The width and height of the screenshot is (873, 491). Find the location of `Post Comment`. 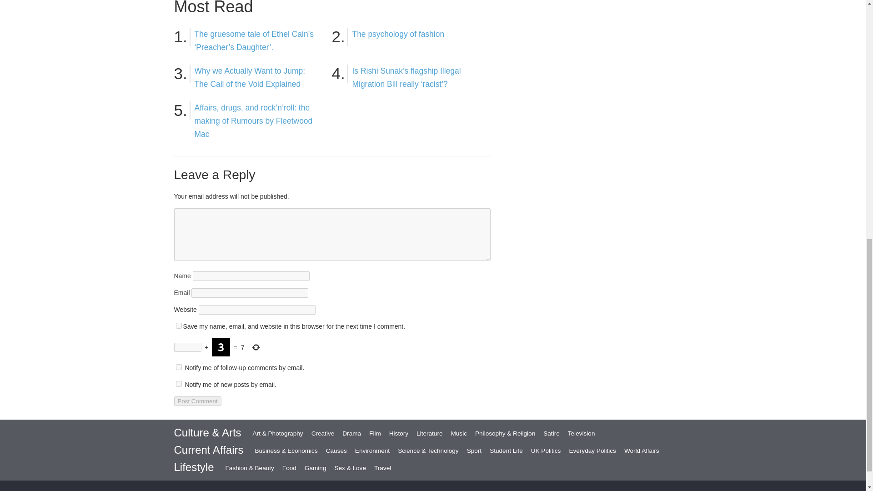

Post Comment is located at coordinates (197, 401).